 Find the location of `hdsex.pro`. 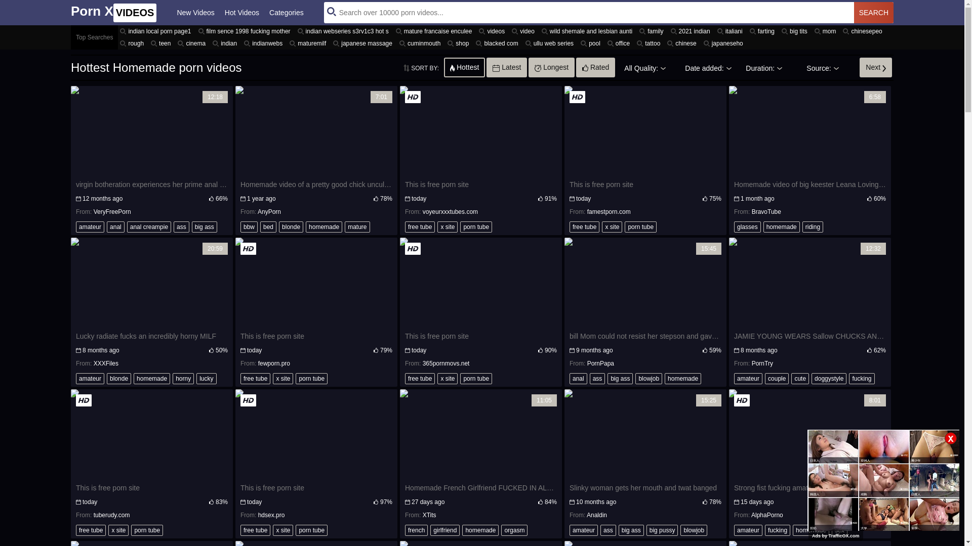

hdsex.pro is located at coordinates (271, 515).